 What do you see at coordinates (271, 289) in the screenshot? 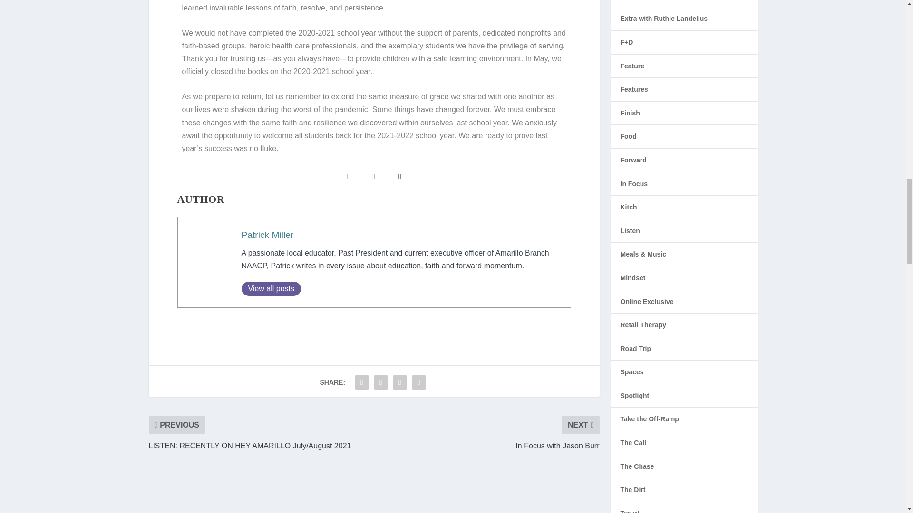
I see `View all posts` at bounding box center [271, 289].